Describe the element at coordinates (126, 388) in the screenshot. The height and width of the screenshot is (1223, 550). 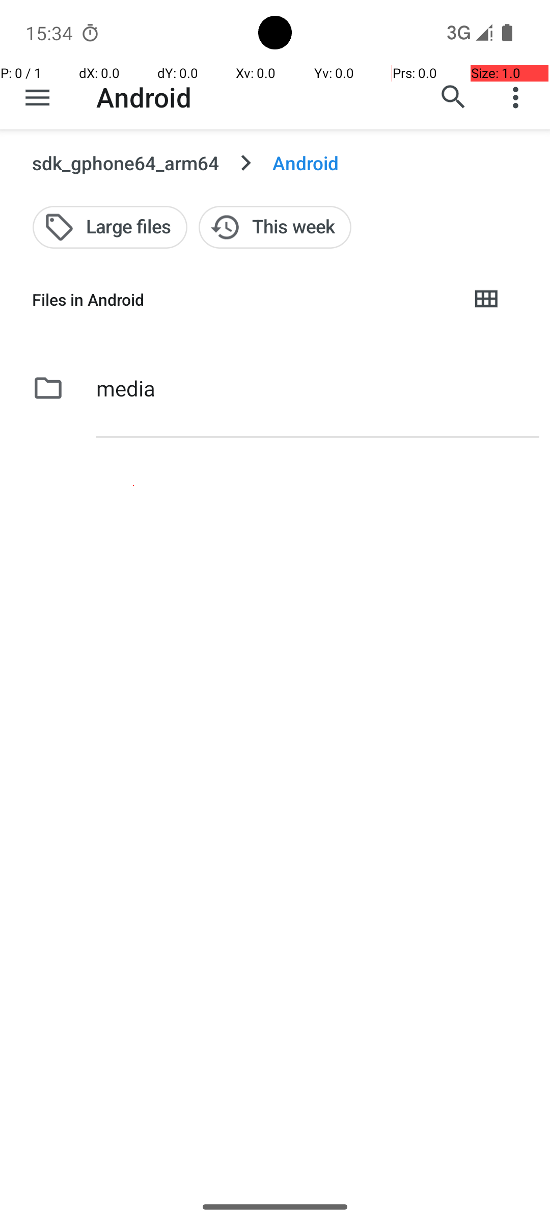
I see `media` at that location.